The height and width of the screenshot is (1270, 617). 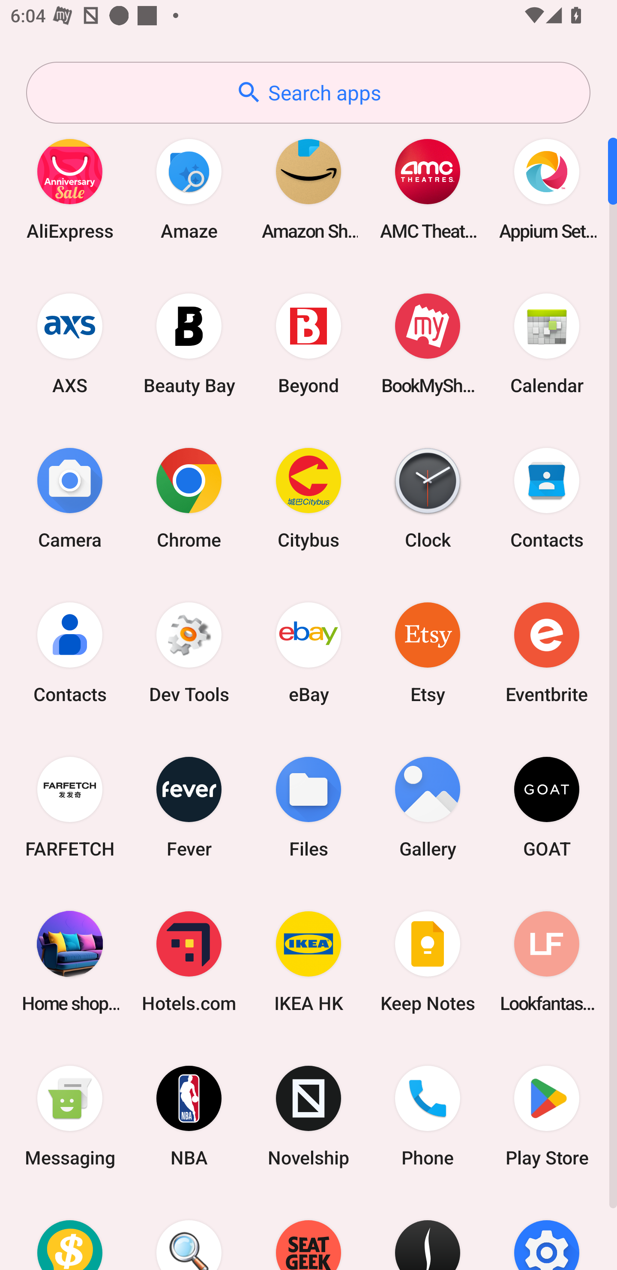 What do you see at coordinates (70, 807) in the screenshot?
I see `FARFETCH` at bounding box center [70, 807].